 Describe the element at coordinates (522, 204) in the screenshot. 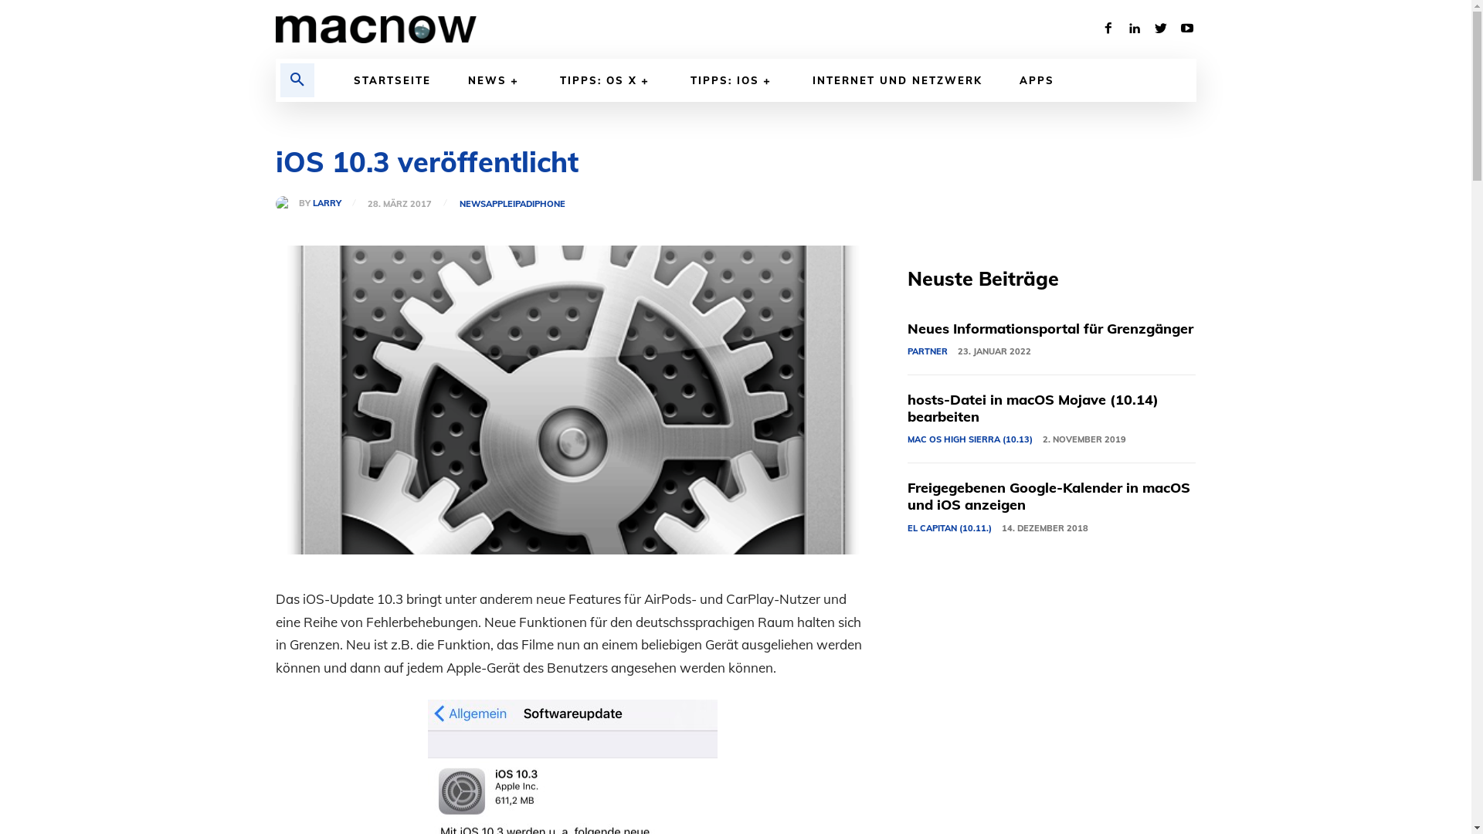

I see `IPAD` at that location.